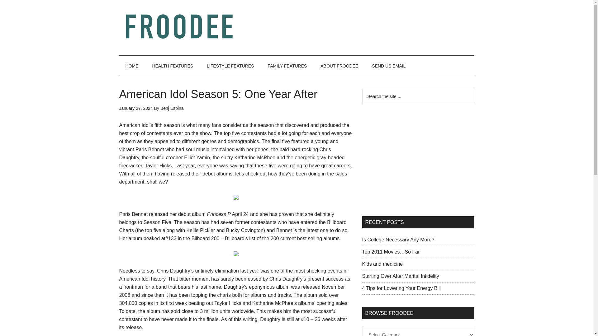  Describe the element at coordinates (389, 66) in the screenshot. I see `SEND US EMAIL` at that location.